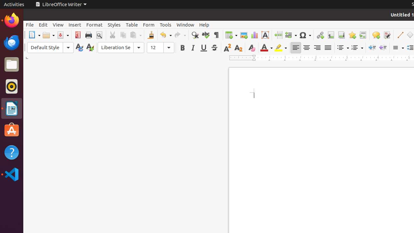 The image size is (414, 233). What do you see at coordinates (320, 35) in the screenshot?
I see `Hyperlink` at bounding box center [320, 35].